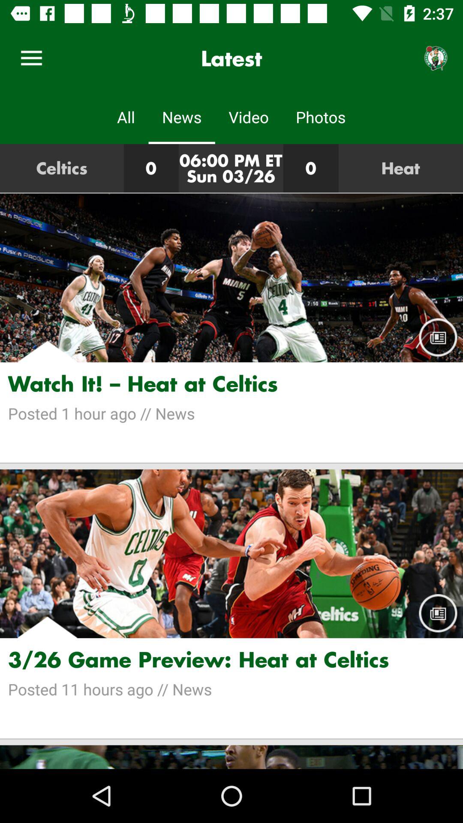 The height and width of the screenshot is (823, 463). What do you see at coordinates (31, 58) in the screenshot?
I see `open icon above the celtics item` at bounding box center [31, 58].